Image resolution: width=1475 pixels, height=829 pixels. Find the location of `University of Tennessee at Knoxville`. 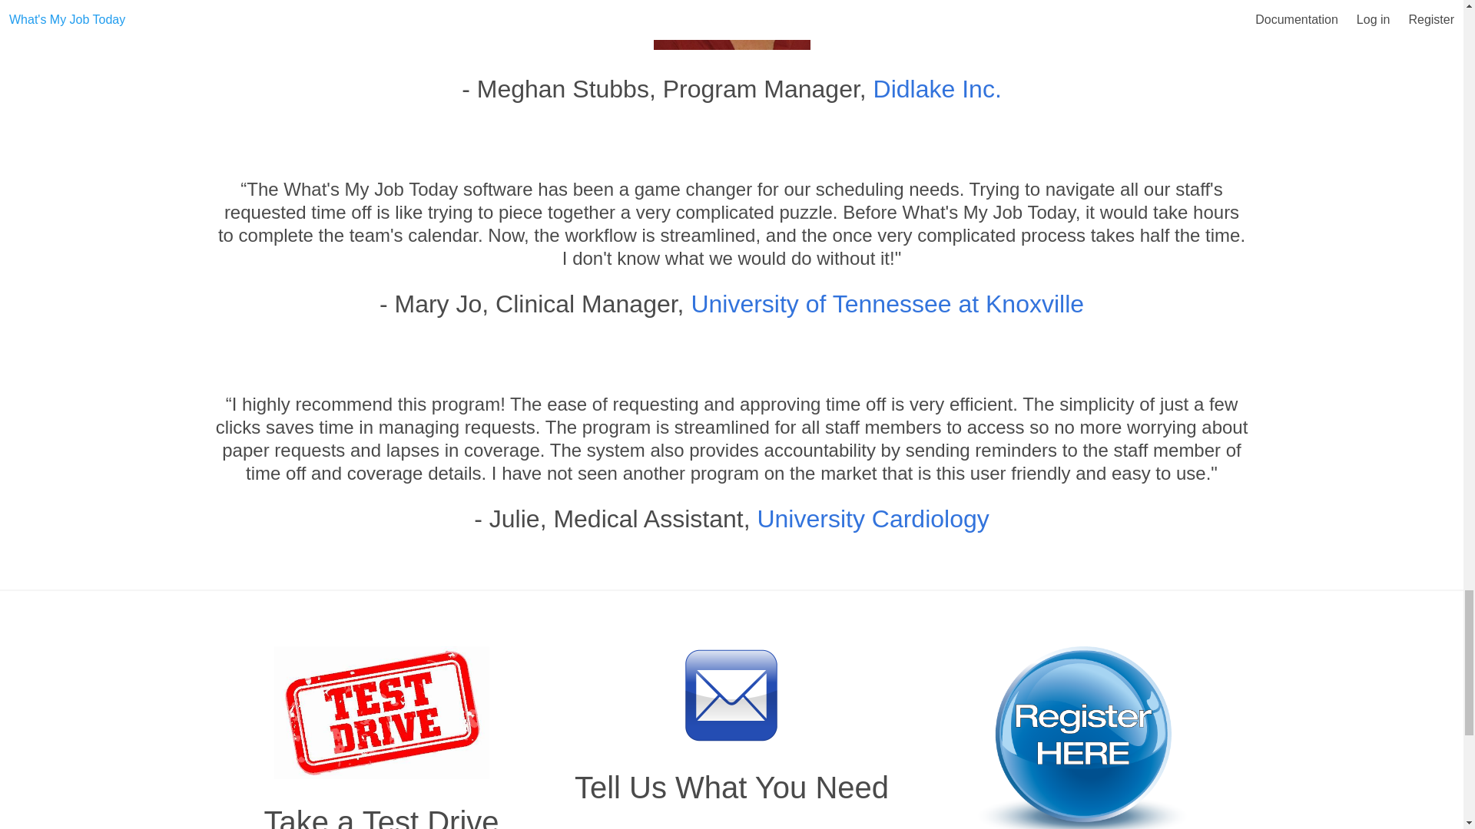

University of Tennessee at Knoxville is located at coordinates (887, 304).